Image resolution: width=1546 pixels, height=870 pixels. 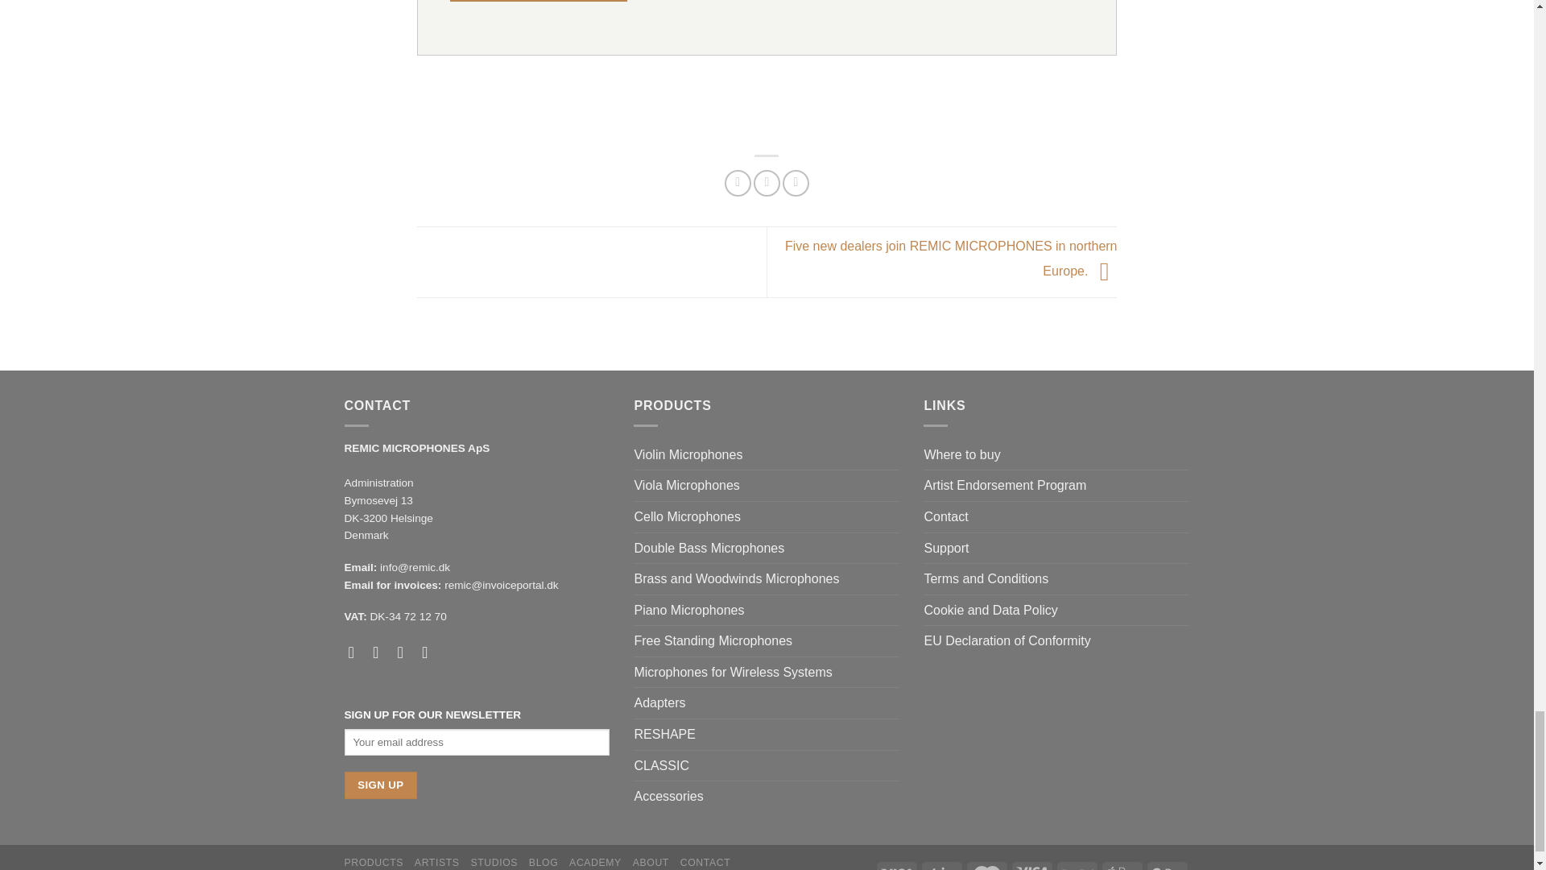 I want to click on Share on Facebook, so click(x=738, y=183).